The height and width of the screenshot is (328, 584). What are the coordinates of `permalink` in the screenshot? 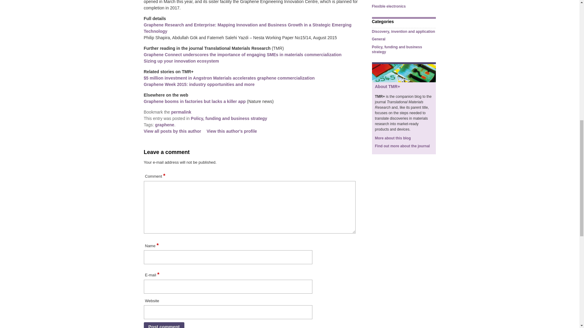 It's located at (181, 112).